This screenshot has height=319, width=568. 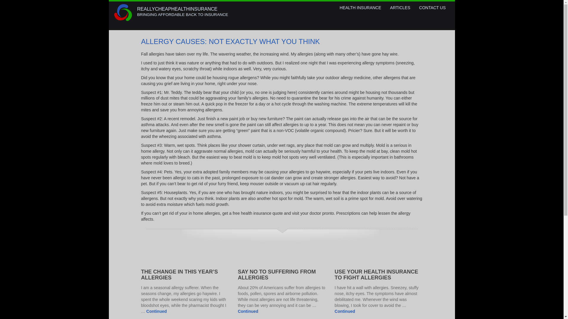 I want to click on USE YOUR HEALTH INSURANCE TO FIGHT ALLERGIES, so click(x=376, y=275).